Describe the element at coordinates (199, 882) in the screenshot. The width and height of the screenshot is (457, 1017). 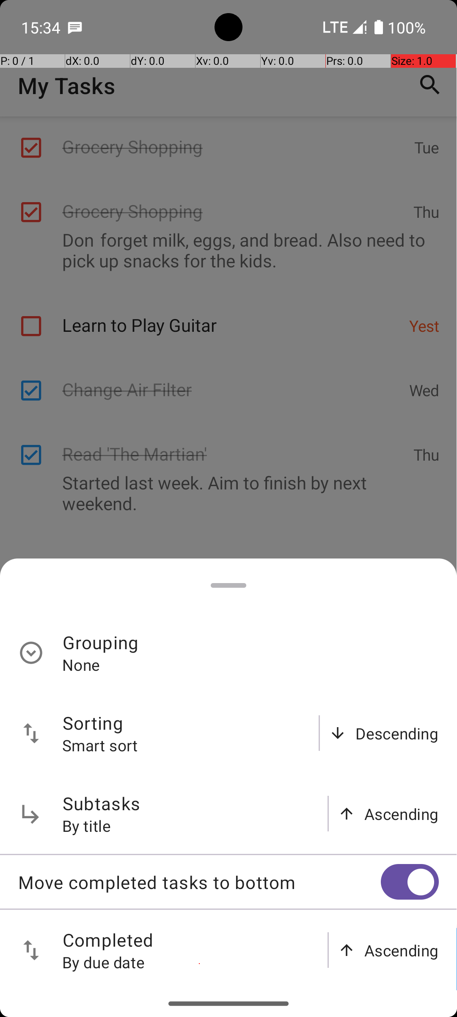
I see `Move completed tasks to bottom` at that location.